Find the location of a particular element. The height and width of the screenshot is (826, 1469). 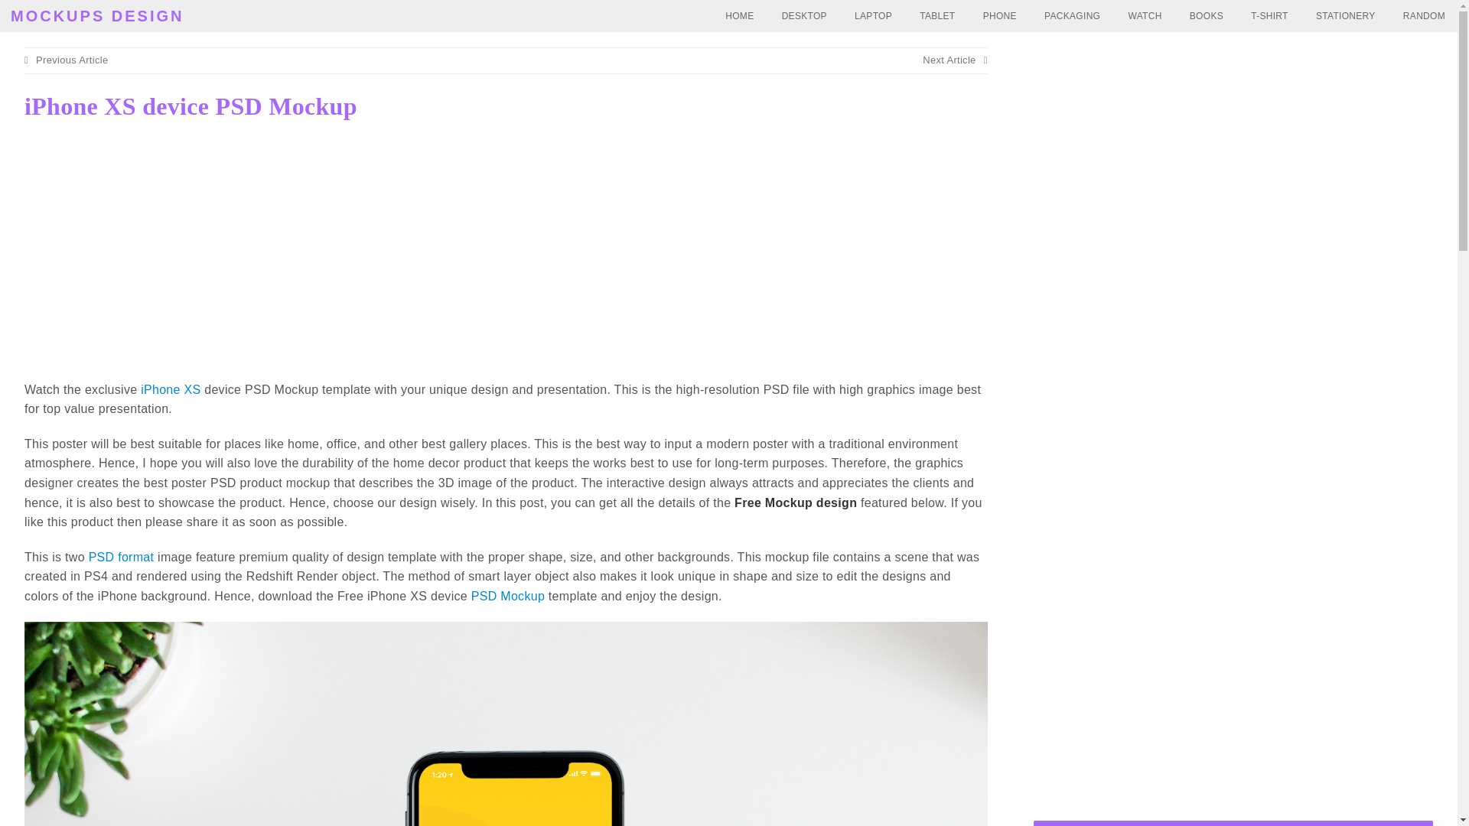

Next Article is located at coordinates (955, 60).